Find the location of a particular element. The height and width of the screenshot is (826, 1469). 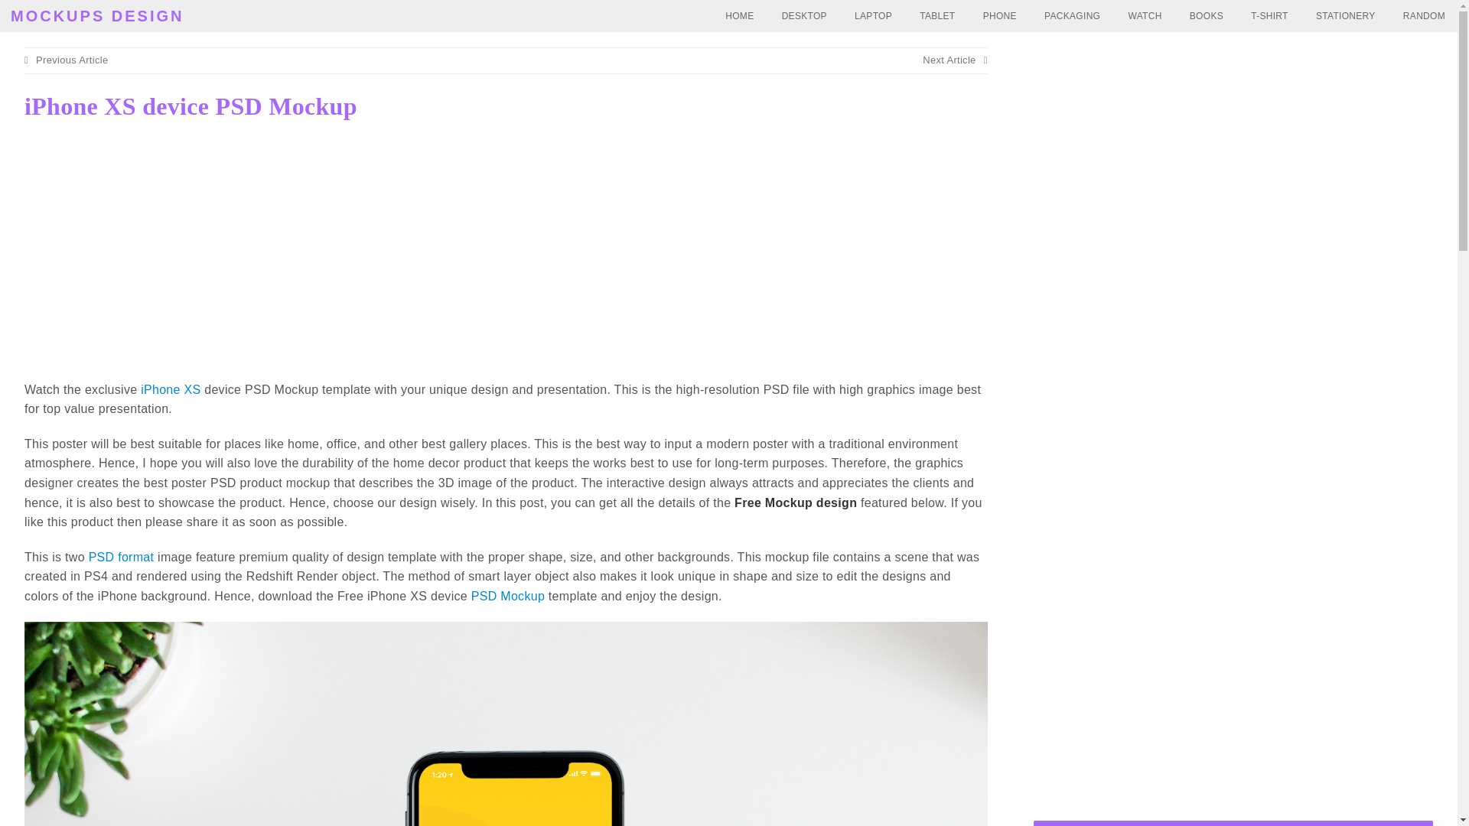

Next Article is located at coordinates (955, 60).